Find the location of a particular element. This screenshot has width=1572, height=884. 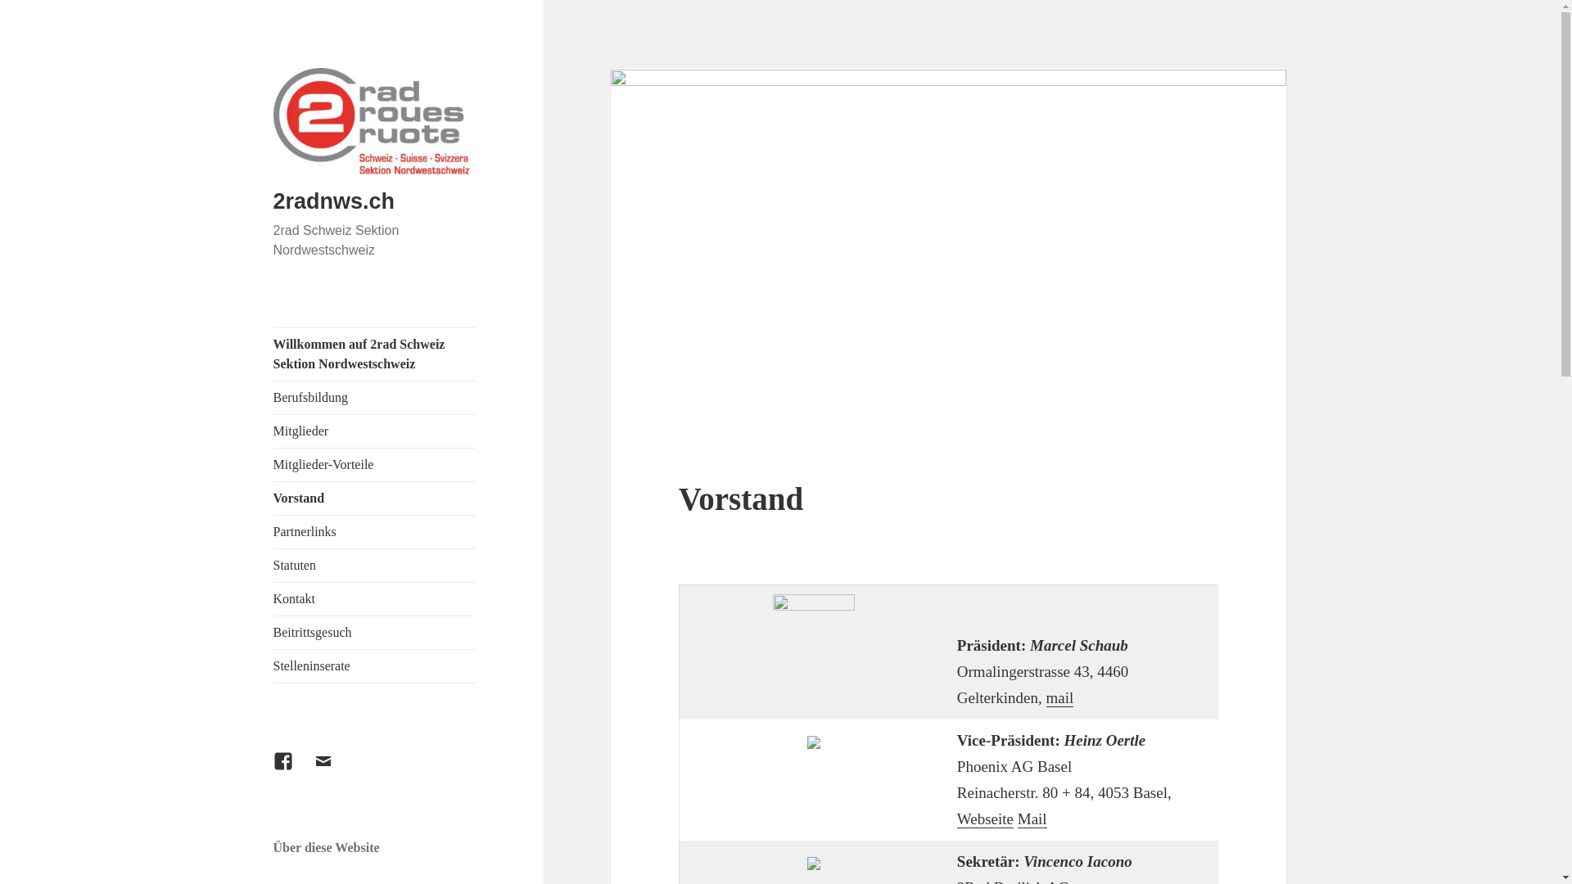

Berufsbildung is located at coordinates (375, 398).